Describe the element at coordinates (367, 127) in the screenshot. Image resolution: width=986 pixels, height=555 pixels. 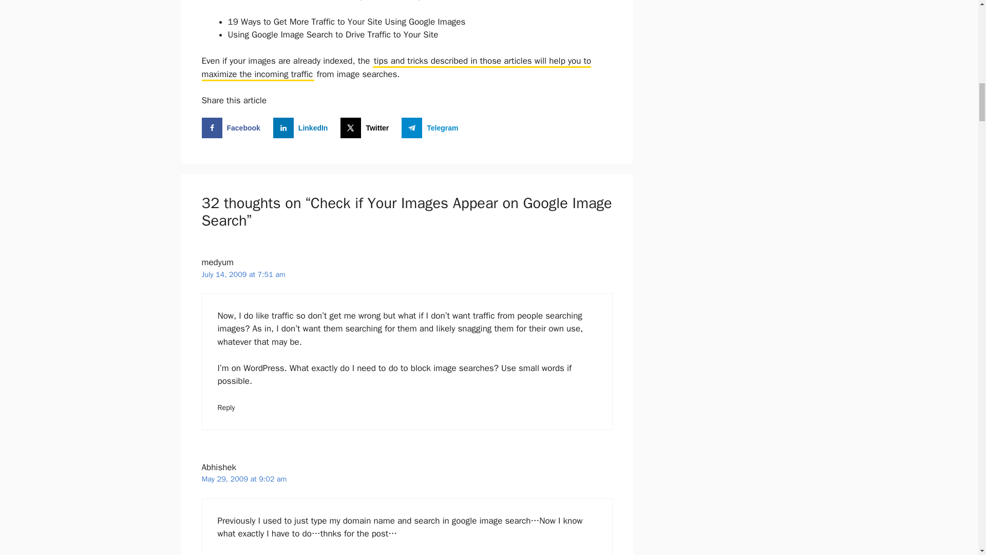
I see `Share on X` at that location.